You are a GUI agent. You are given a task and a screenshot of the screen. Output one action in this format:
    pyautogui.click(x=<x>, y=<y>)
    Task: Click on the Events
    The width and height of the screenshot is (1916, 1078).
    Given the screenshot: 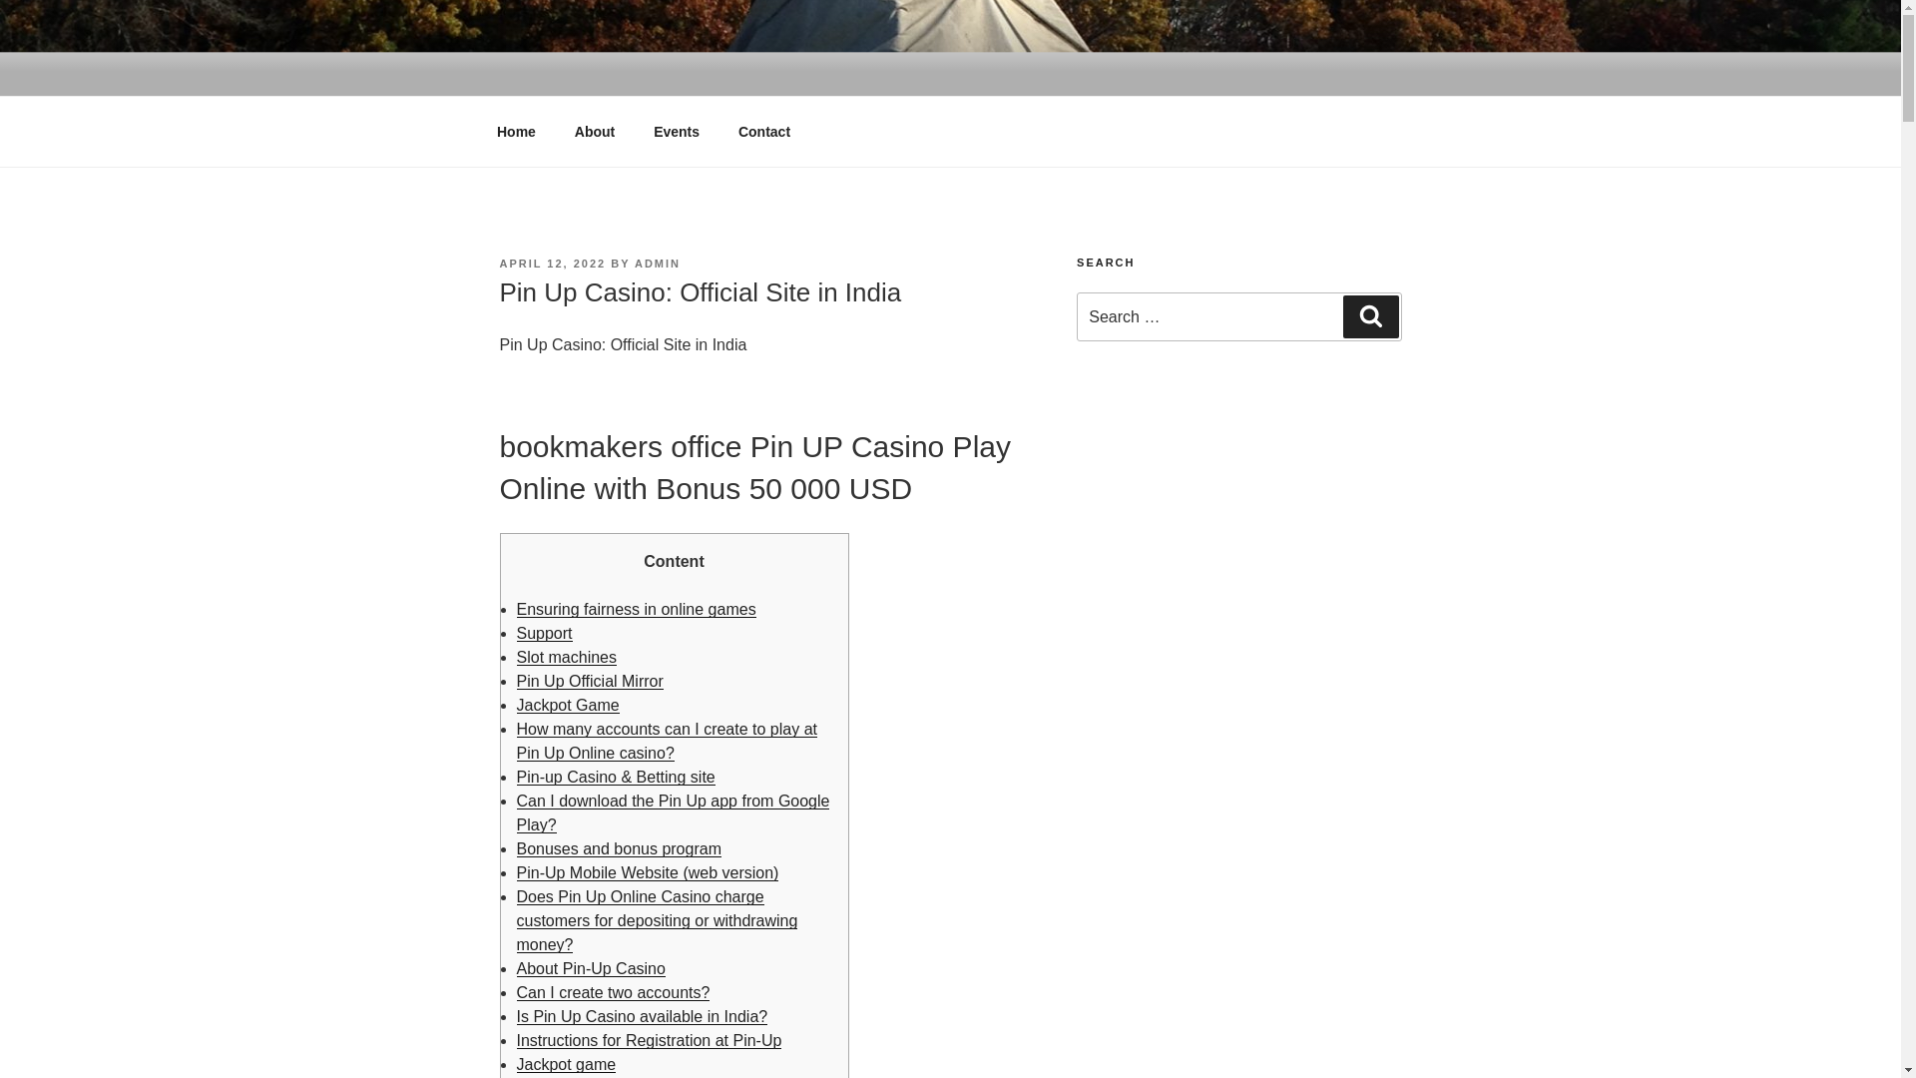 What is the action you would take?
    pyautogui.click(x=677, y=132)
    